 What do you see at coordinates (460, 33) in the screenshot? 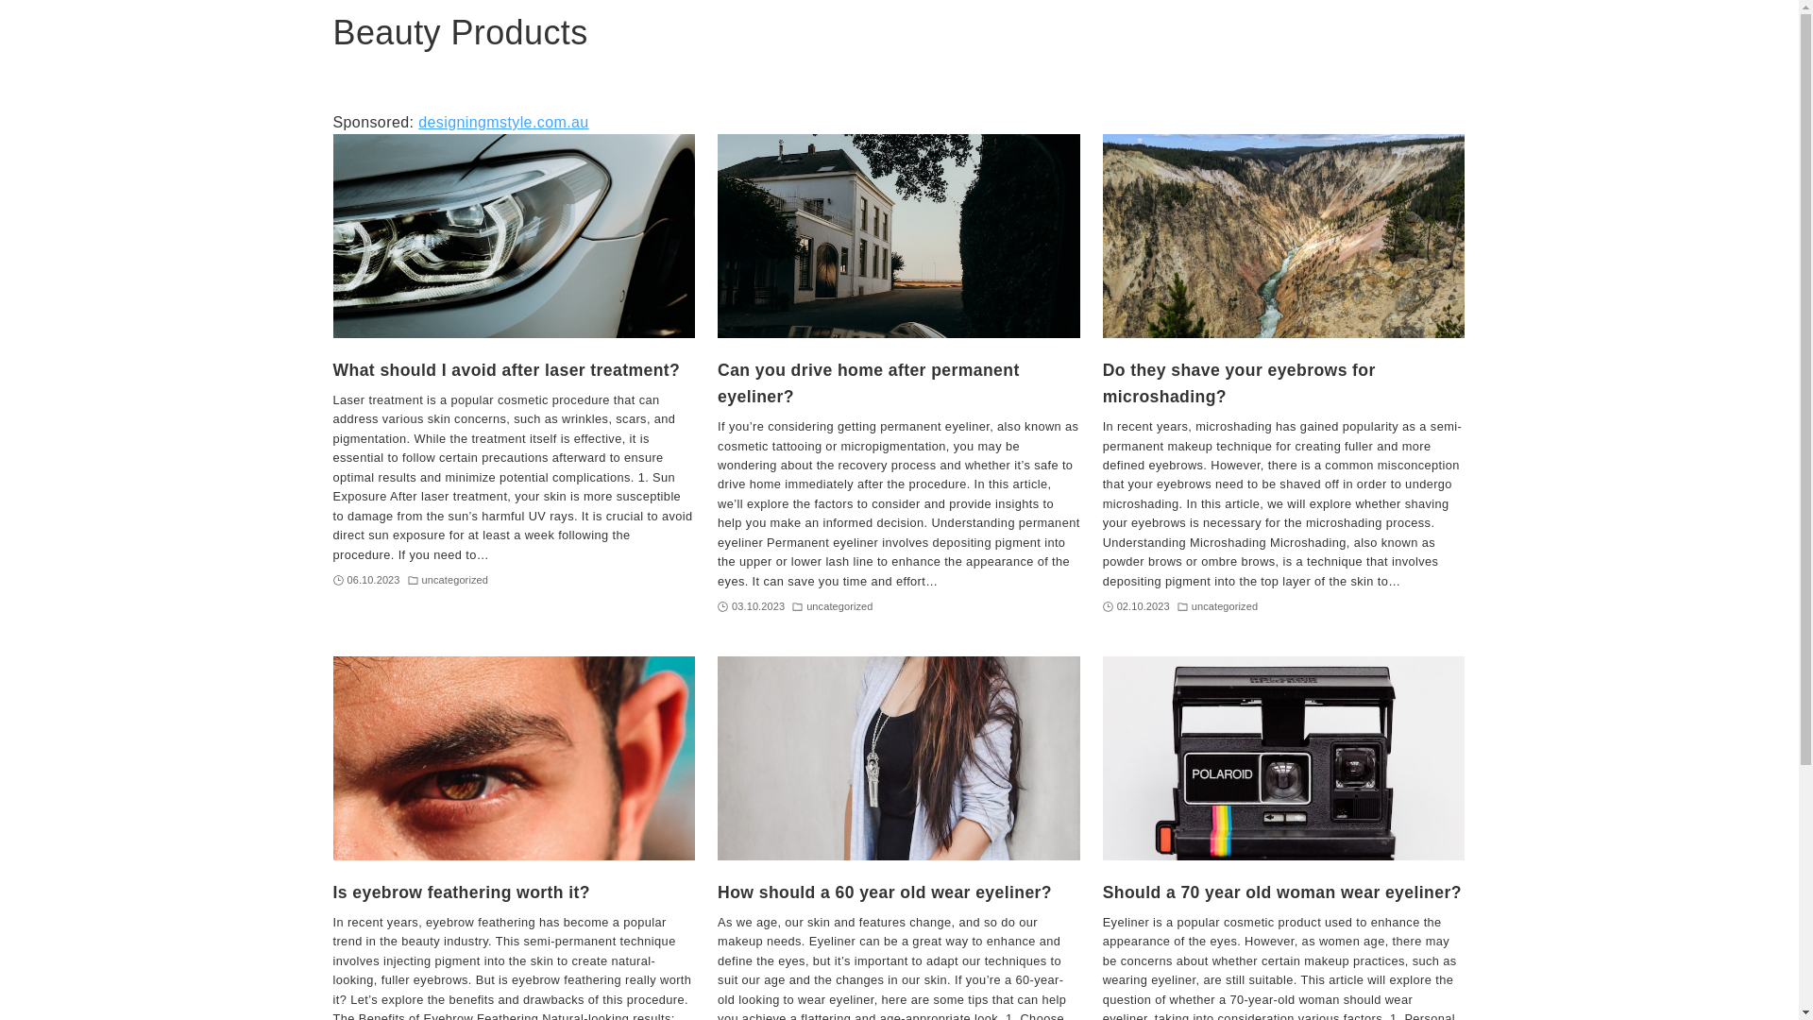
I see `Beauty Products` at bounding box center [460, 33].